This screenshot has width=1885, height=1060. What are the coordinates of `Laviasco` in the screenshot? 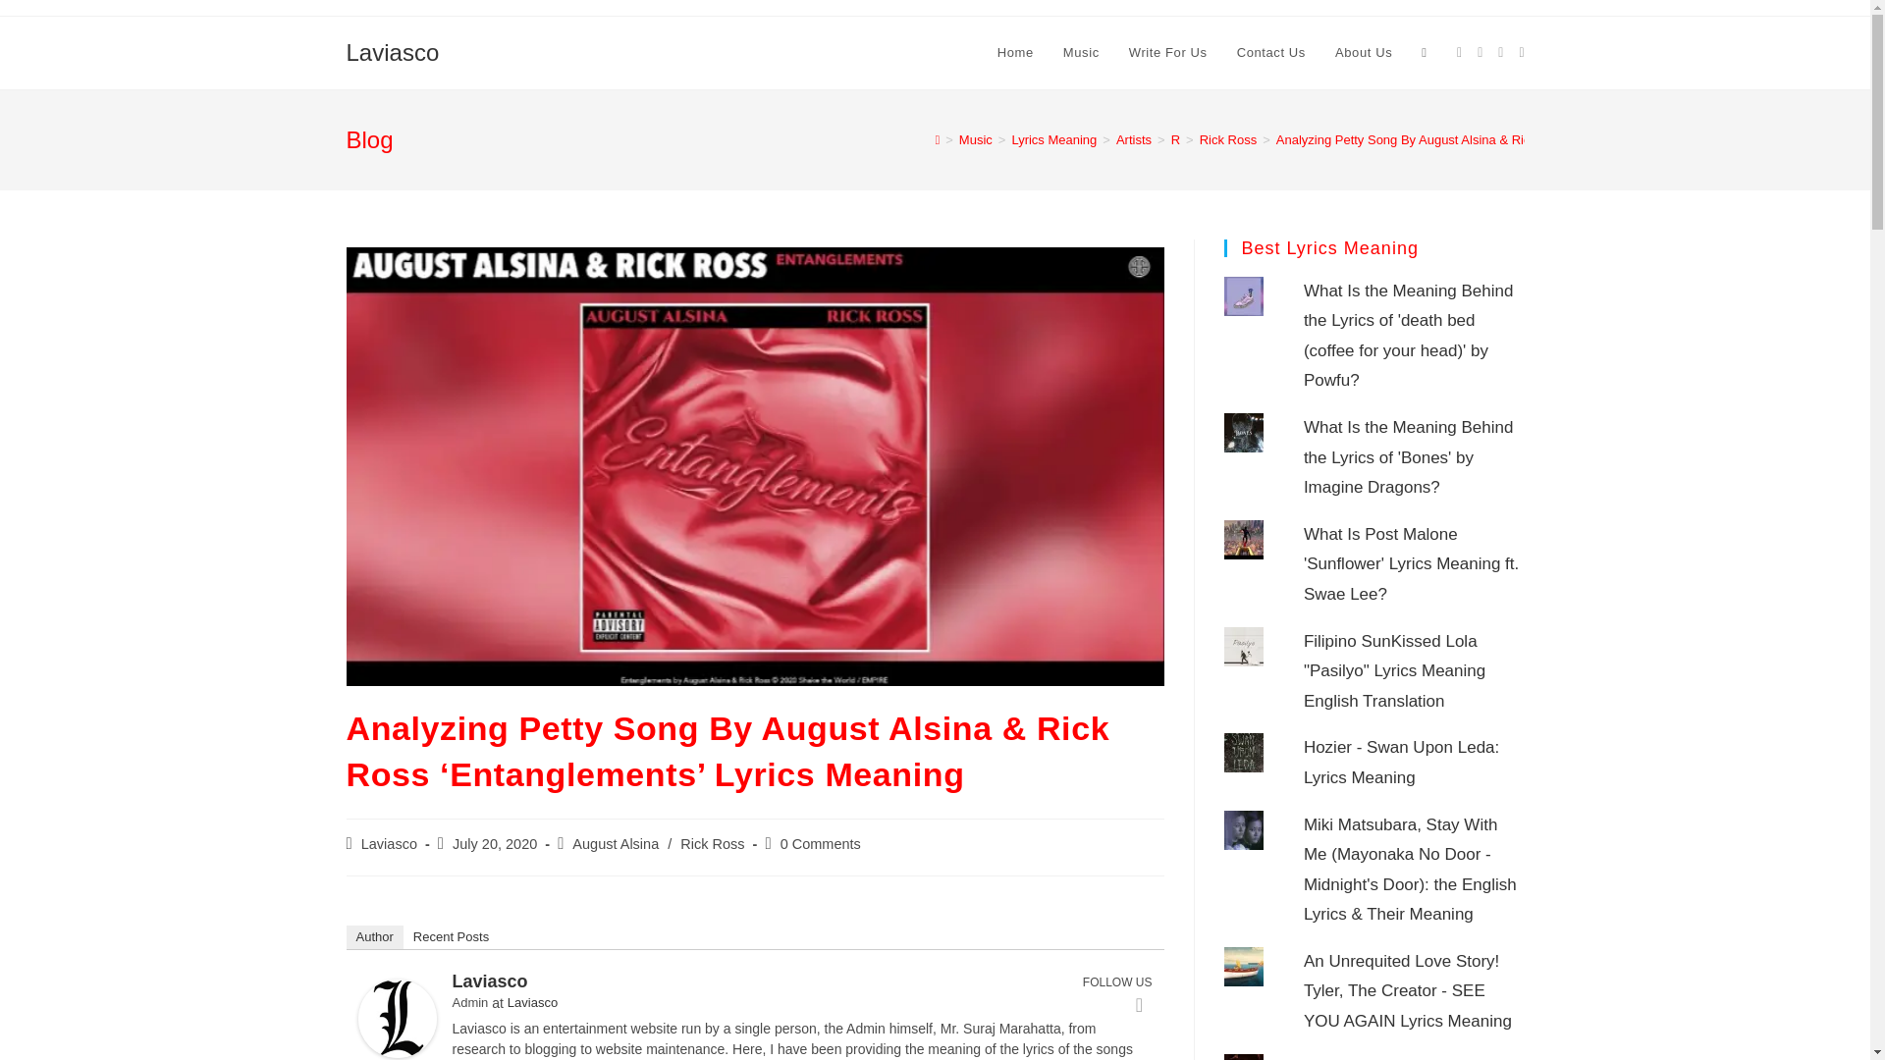 It's located at (389, 844).